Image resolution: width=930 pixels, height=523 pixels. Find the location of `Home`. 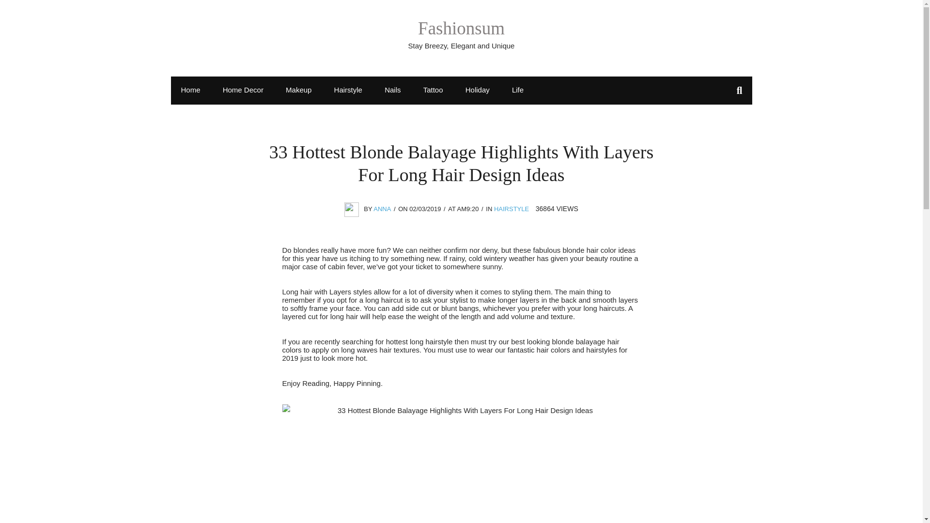

Home is located at coordinates (190, 90).